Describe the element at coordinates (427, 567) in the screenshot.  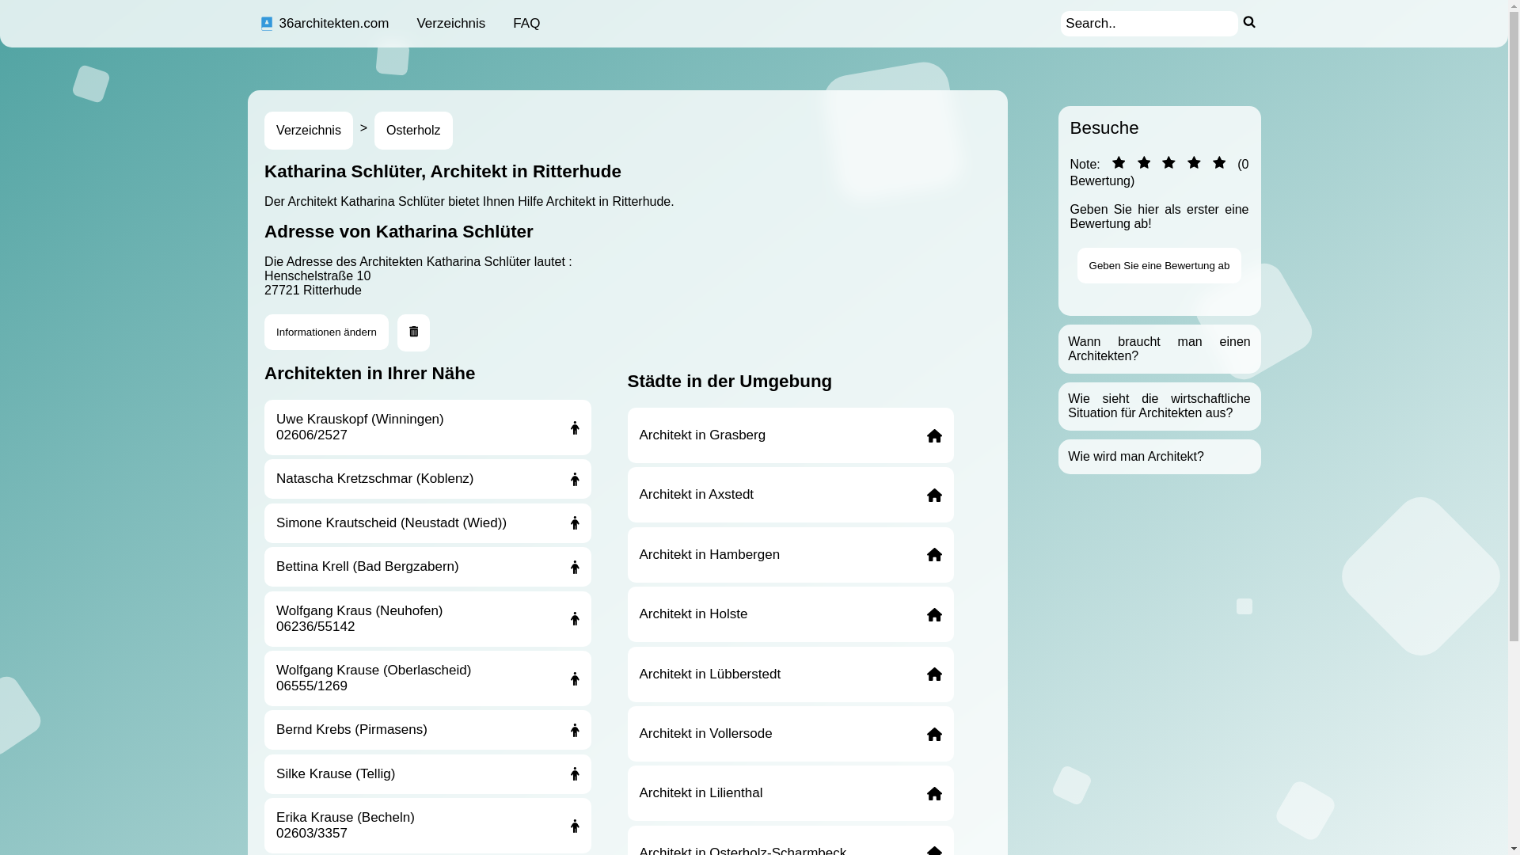
I see `Bettina Krell (Bad Bergzabern)` at that location.